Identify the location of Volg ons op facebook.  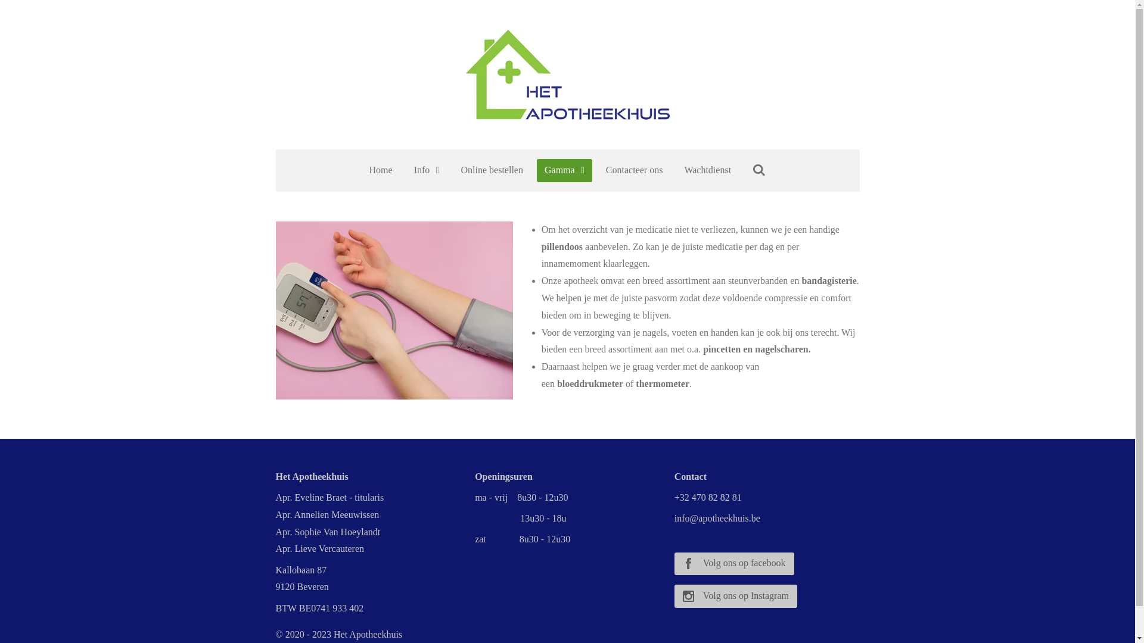
(734, 564).